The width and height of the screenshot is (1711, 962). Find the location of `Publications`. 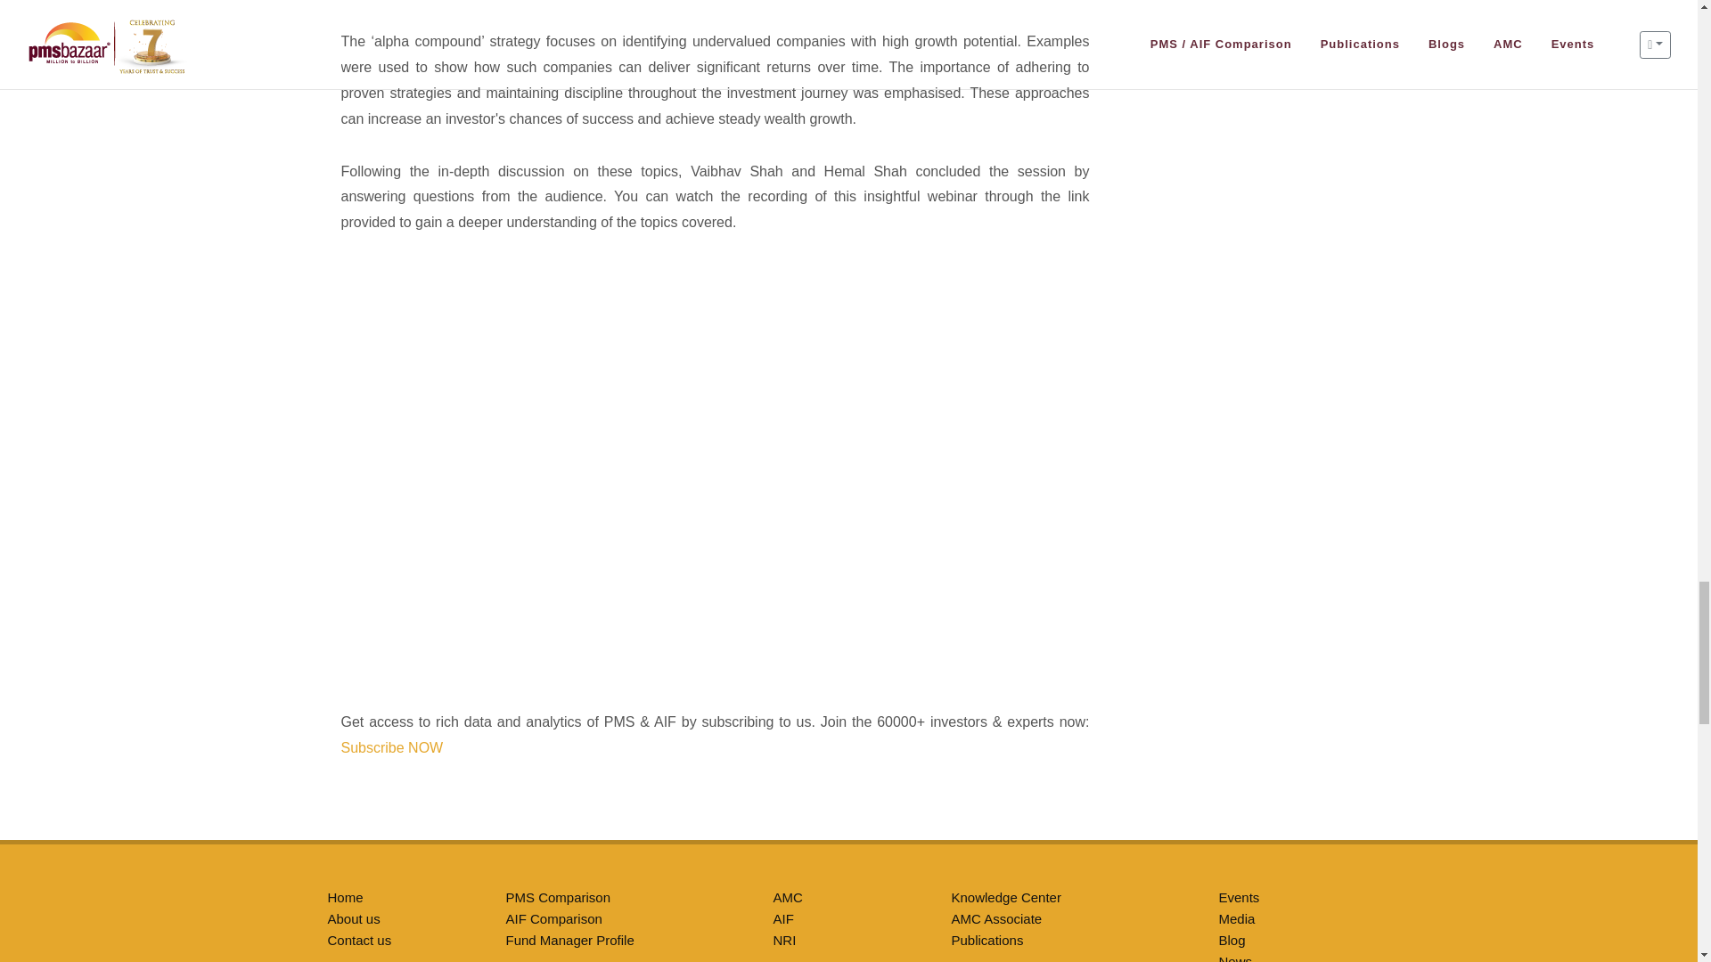

Publications is located at coordinates (987, 939).